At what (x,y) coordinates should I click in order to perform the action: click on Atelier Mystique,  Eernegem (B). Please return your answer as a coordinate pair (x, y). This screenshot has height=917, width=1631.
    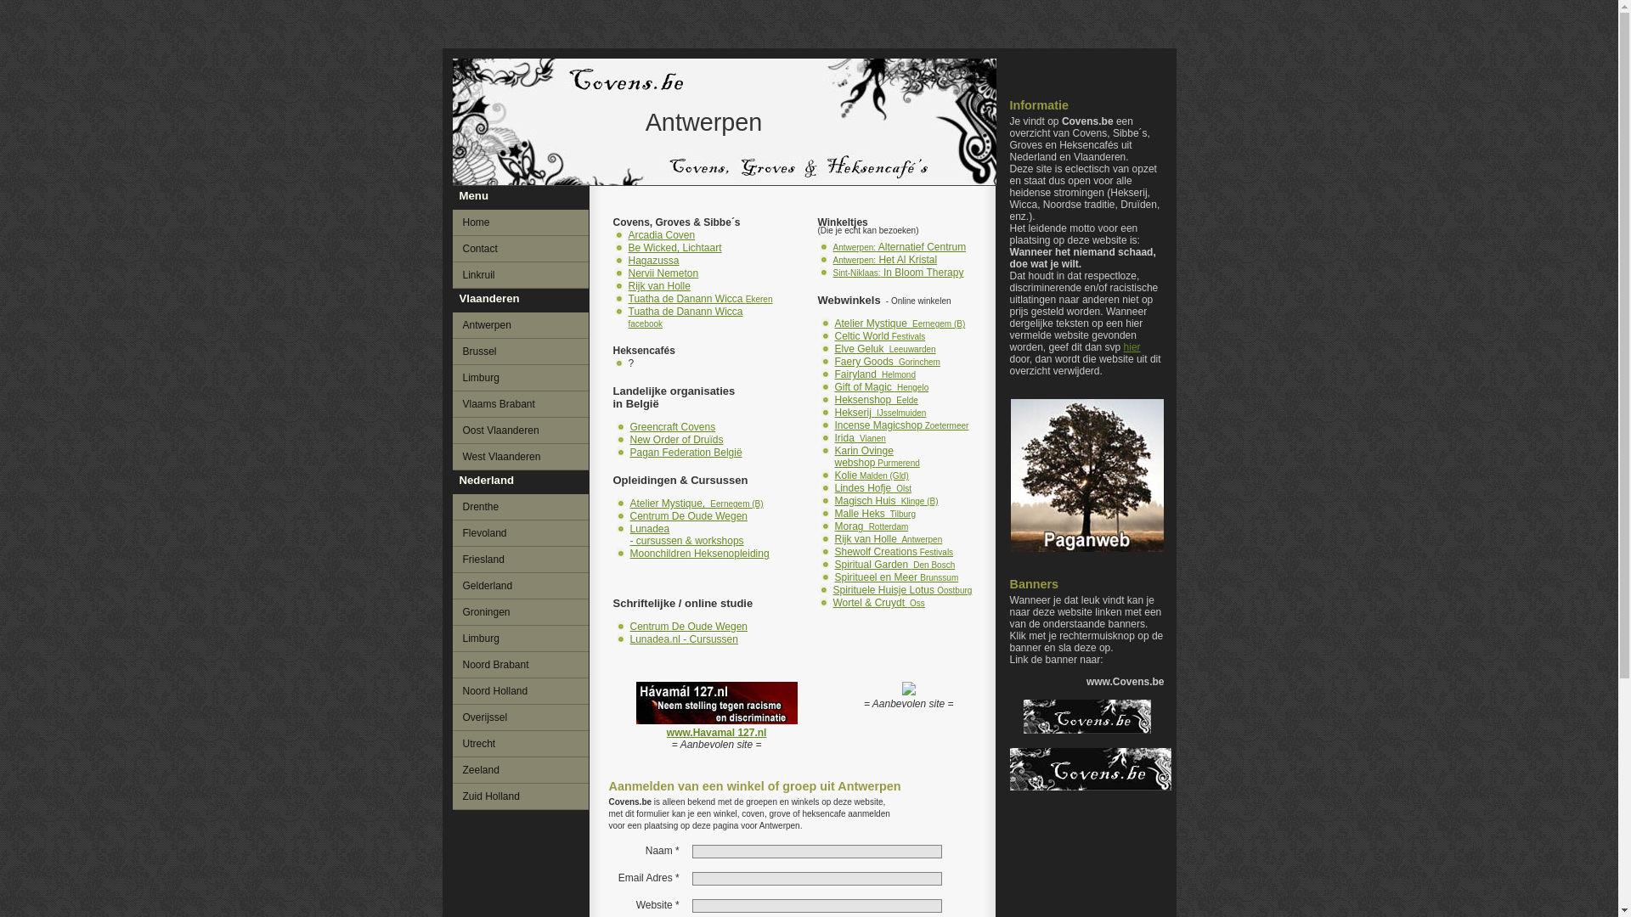
    Looking at the image, I should click on (697, 504).